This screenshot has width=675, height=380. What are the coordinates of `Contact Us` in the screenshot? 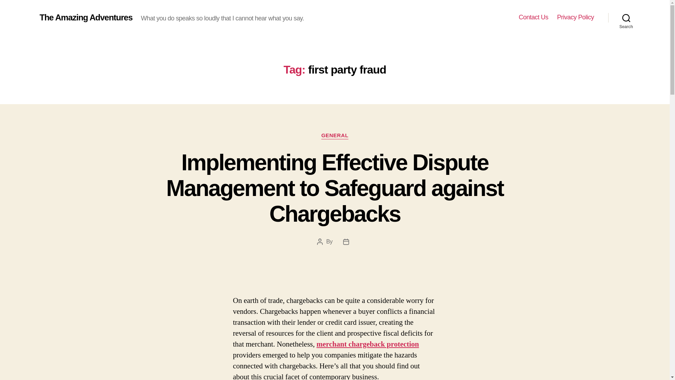 It's located at (533, 17).